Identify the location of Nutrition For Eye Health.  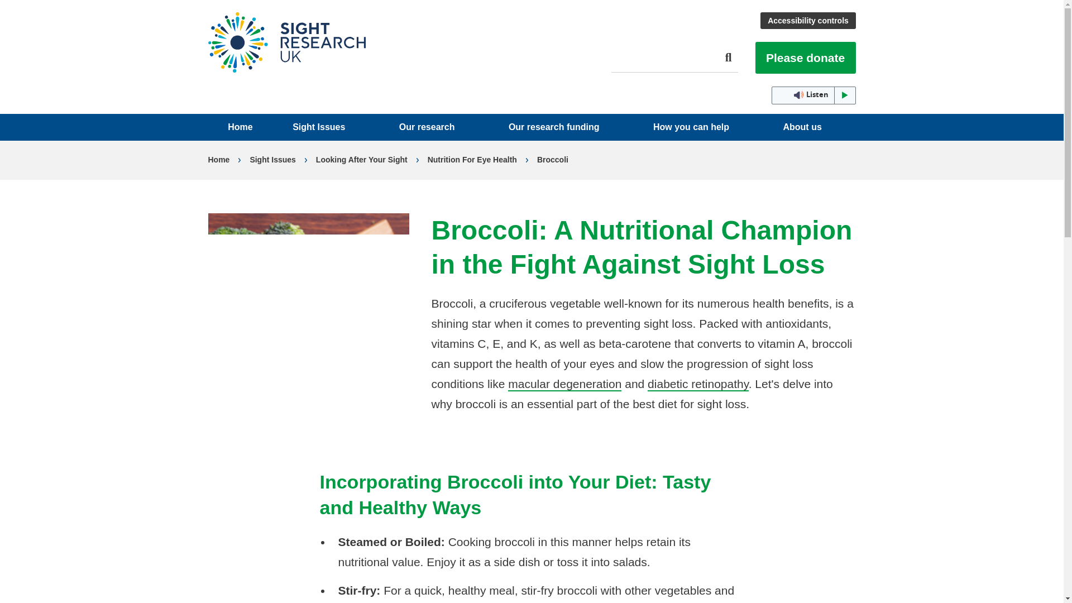
(472, 160).